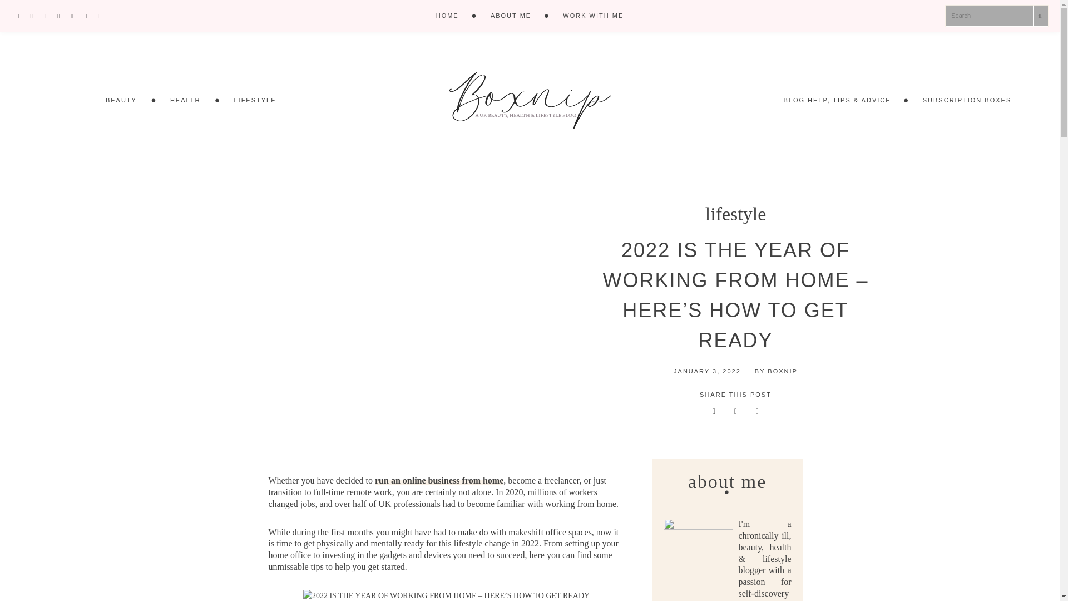 The image size is (1068, 601). What do you see at coordinates (757, 411) in the screenshot?
I see `Share on Facebook` at bounding box center [757, 411].